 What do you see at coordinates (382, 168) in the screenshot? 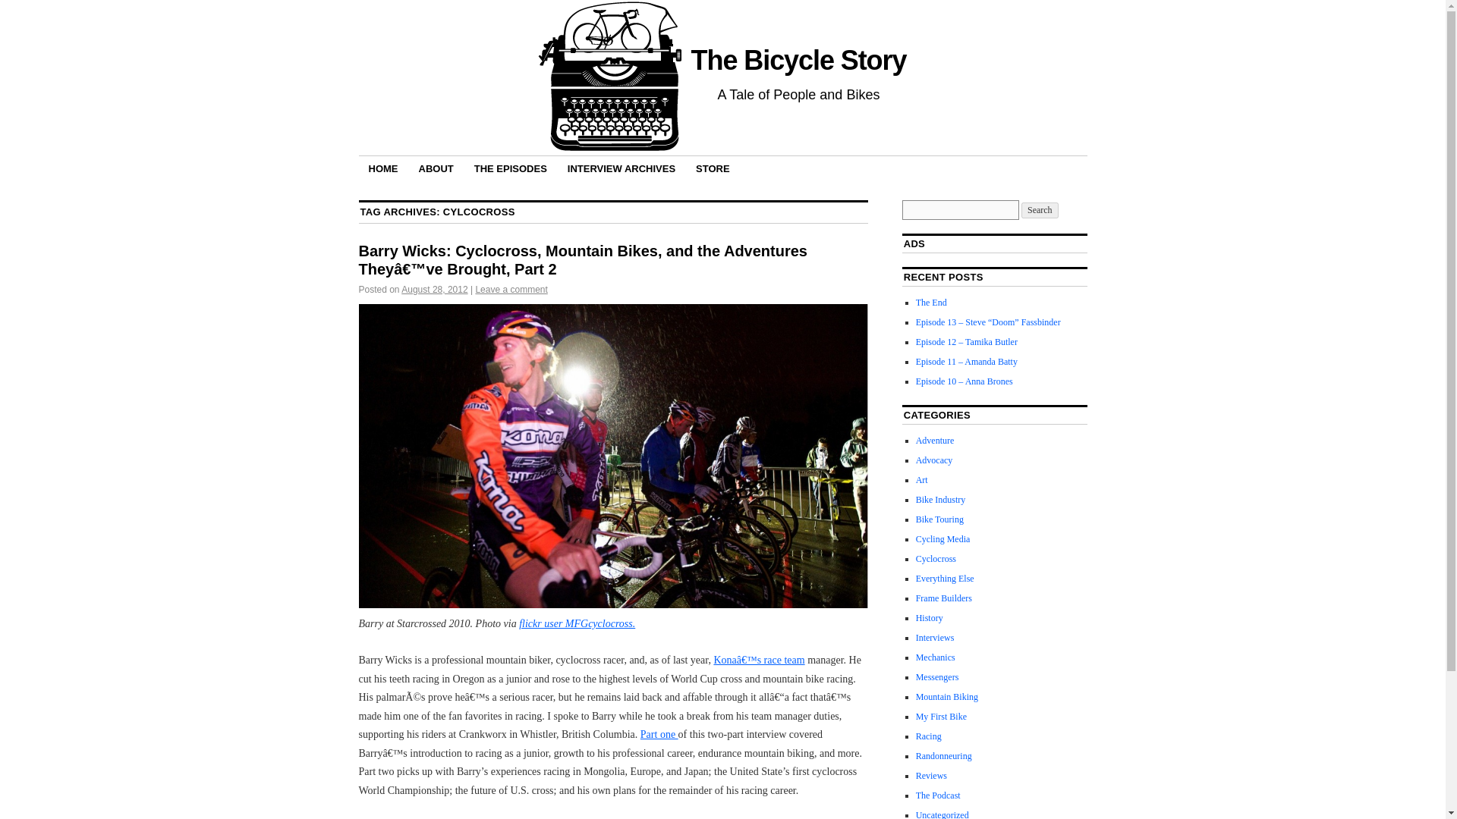
I see `HOME` at bounding box center [382, 168].